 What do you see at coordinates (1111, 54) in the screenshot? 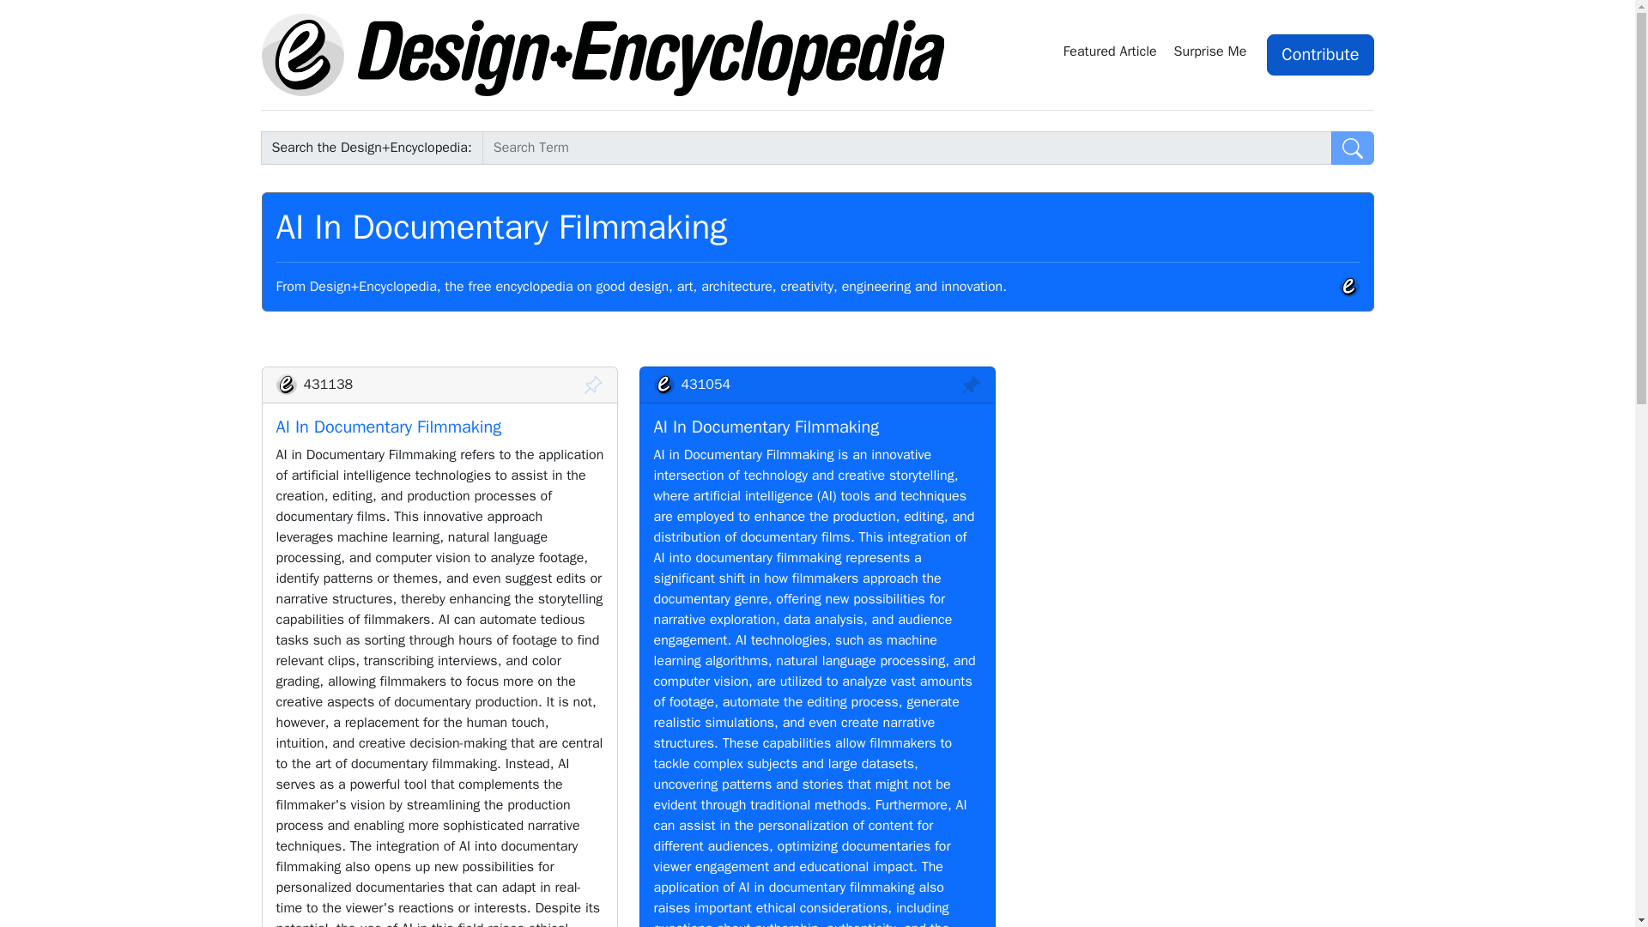
I see `Featured Article` at bounding box center [1111, 54].